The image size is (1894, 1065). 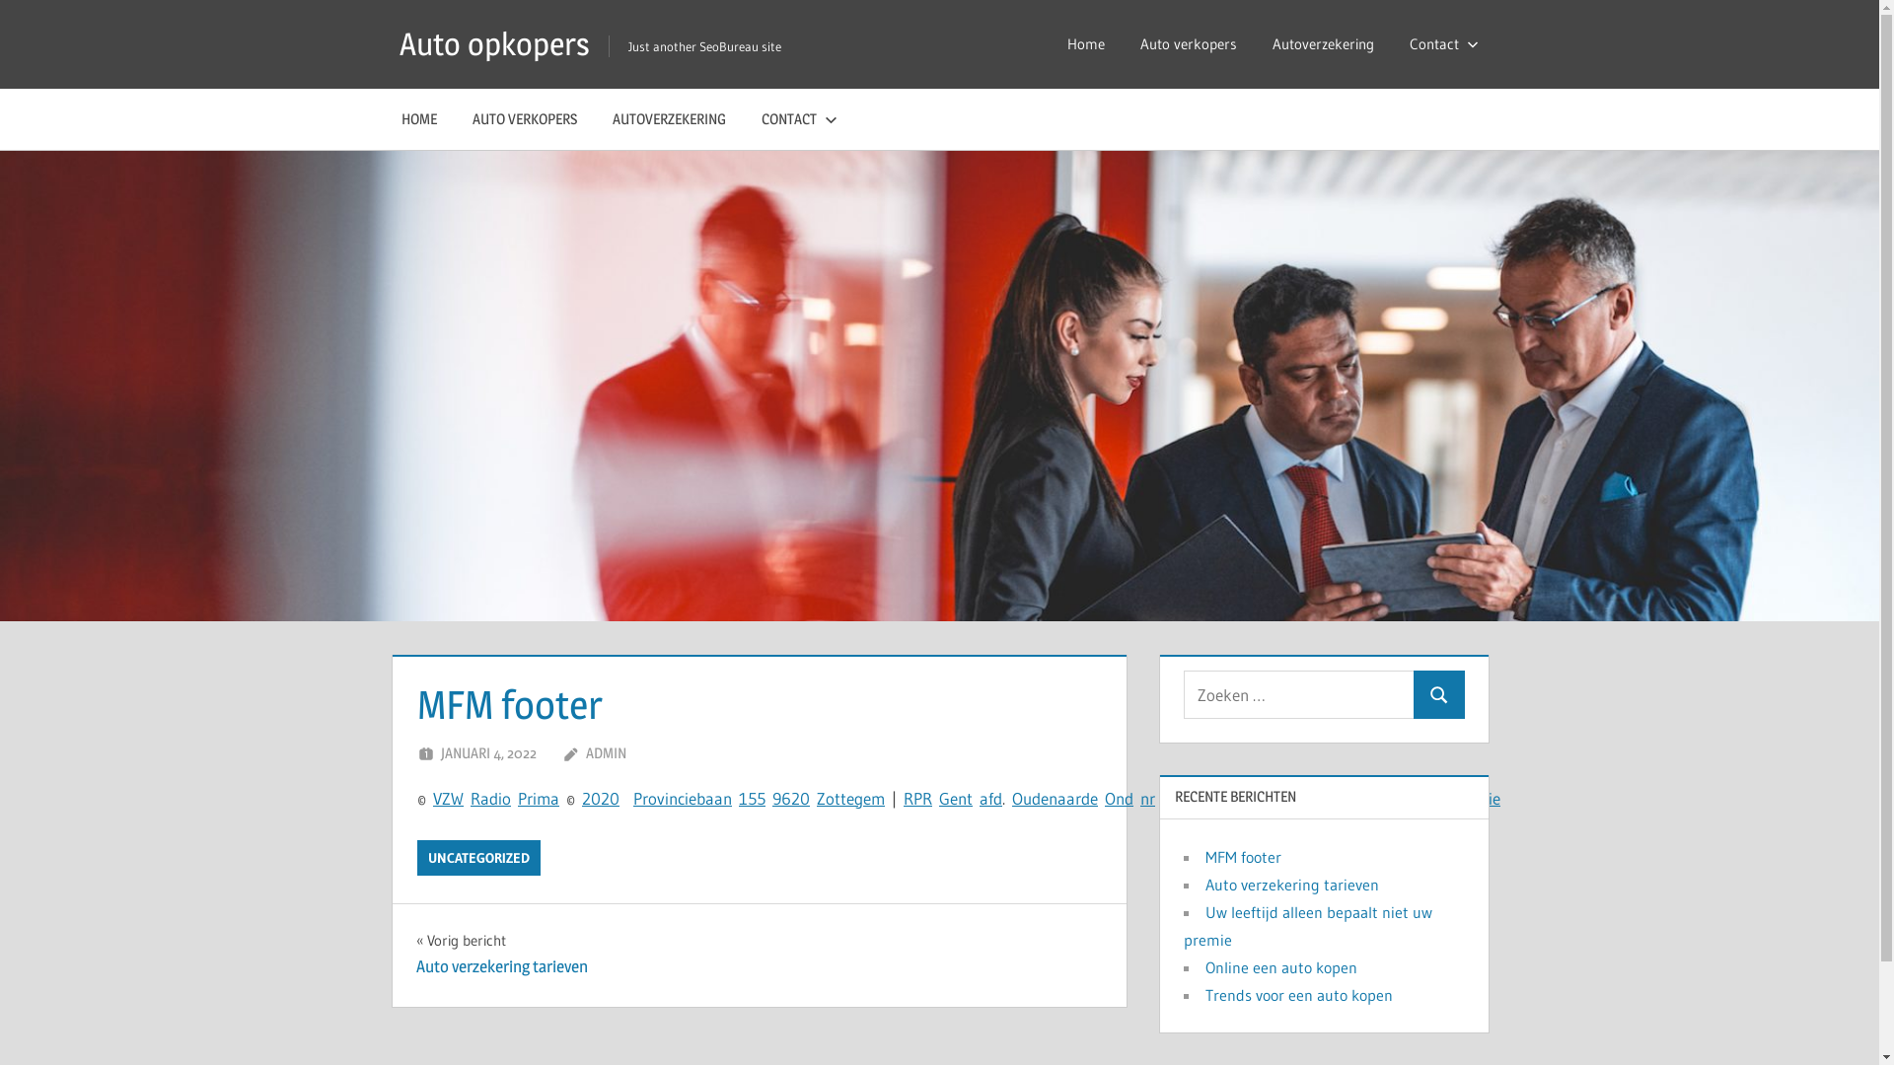 What do you see at coordinates (1061, 799) in the screenshot?
I see `a` at bounding box center [1061, 799].